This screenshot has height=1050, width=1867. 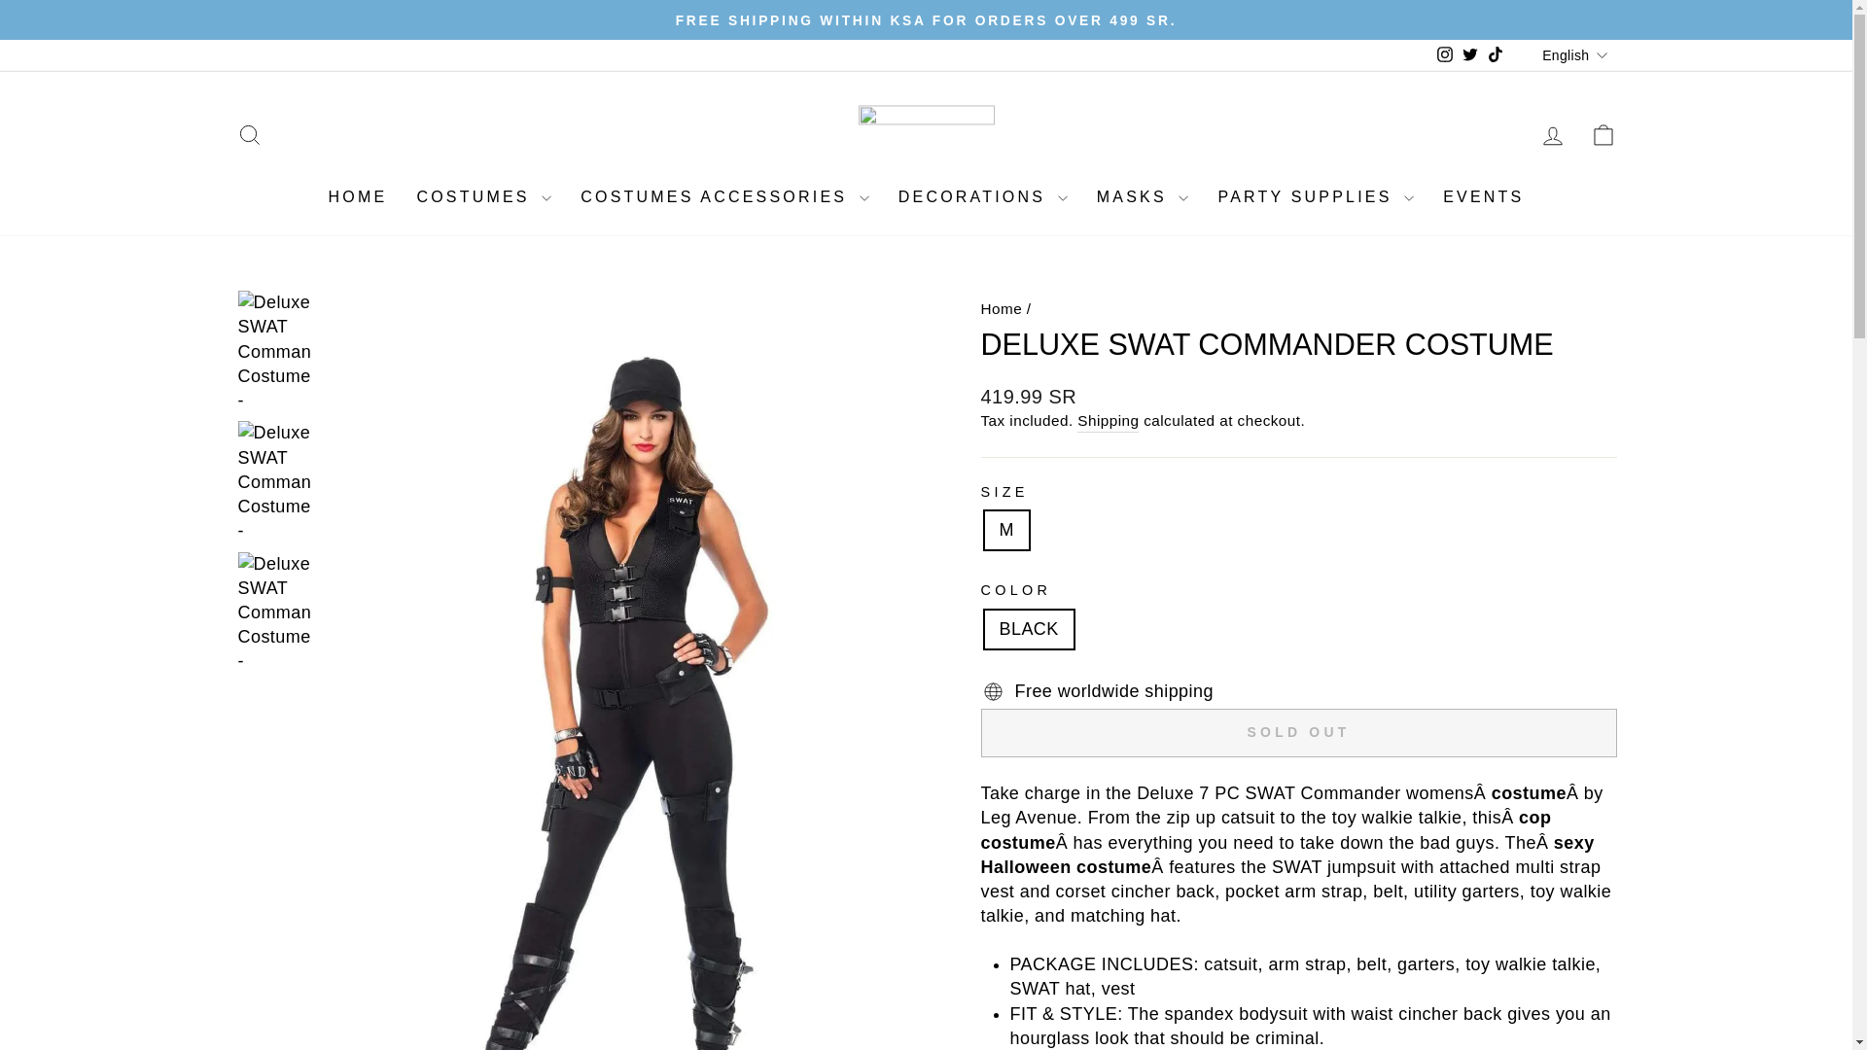 What do you see at coordinates (1603, 135) in the screenshot?
I see `ICON-BAG-MINIMAL` at bounding box center [1603, 135].